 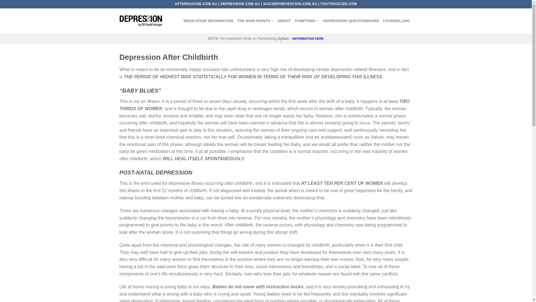 I want to click on INFORMATION HERE, so click(x=308, y=39).